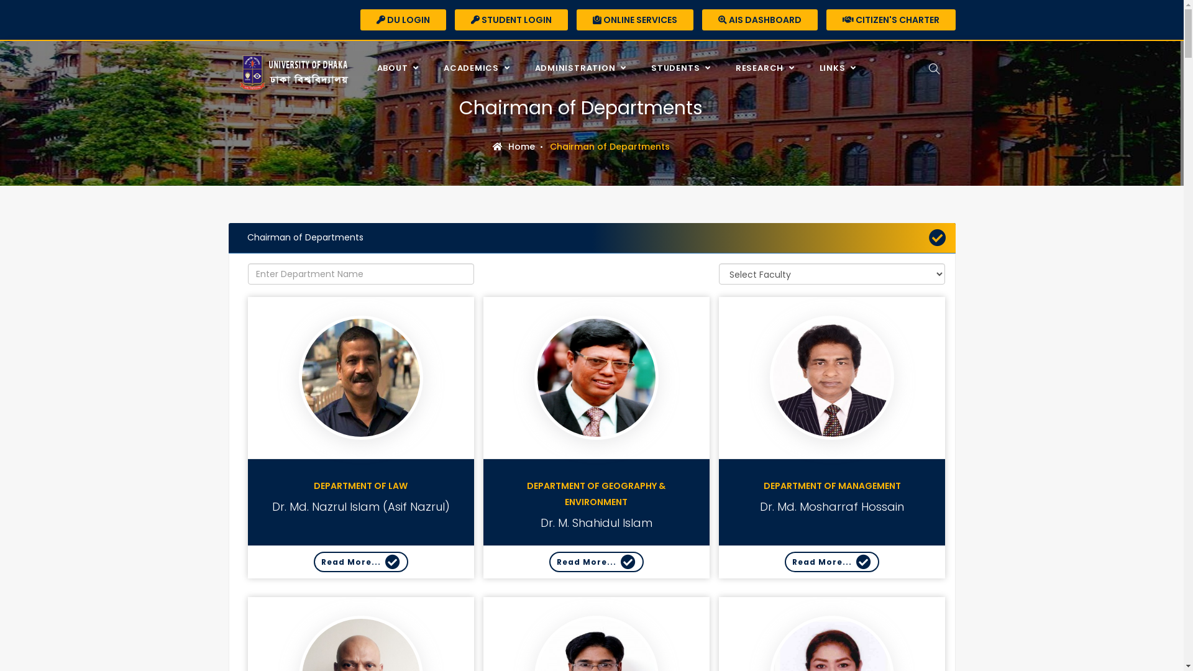  What do you see at coordinates (841, 68) in the screenshot?
I see `LINKS` at bounding box center [841, 68].